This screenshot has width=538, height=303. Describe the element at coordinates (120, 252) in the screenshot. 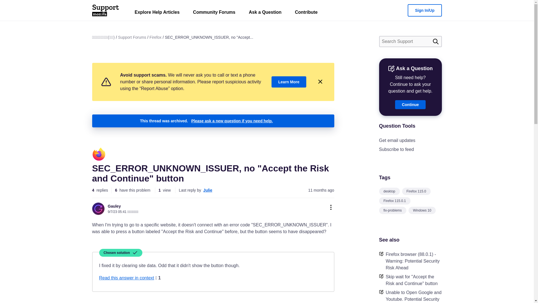

I see `Solution chosen by Gauley` at that location.